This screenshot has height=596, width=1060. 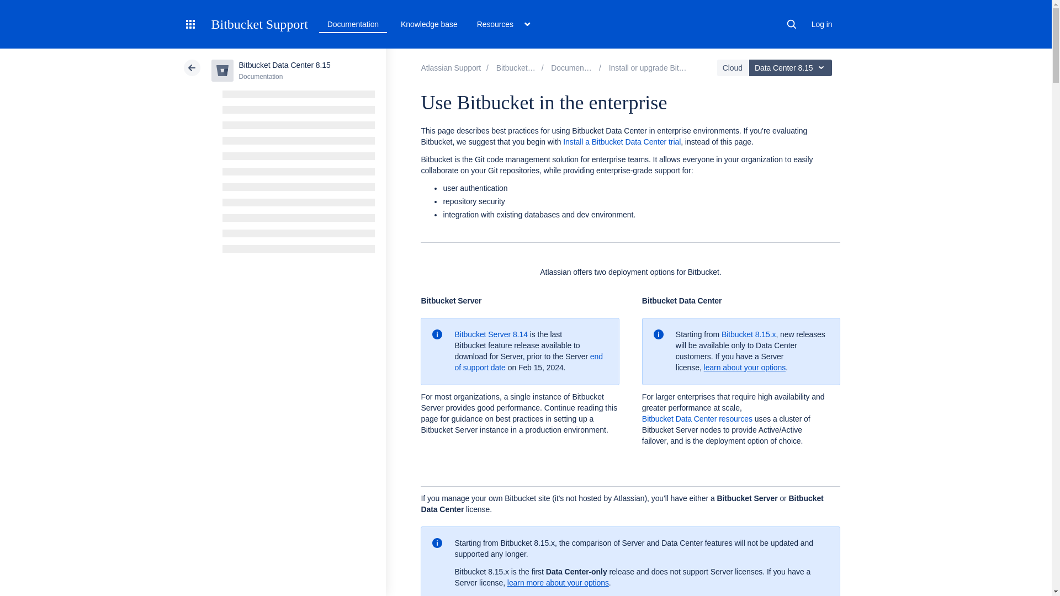 I want to click on Search, so click(x=792, y=24).